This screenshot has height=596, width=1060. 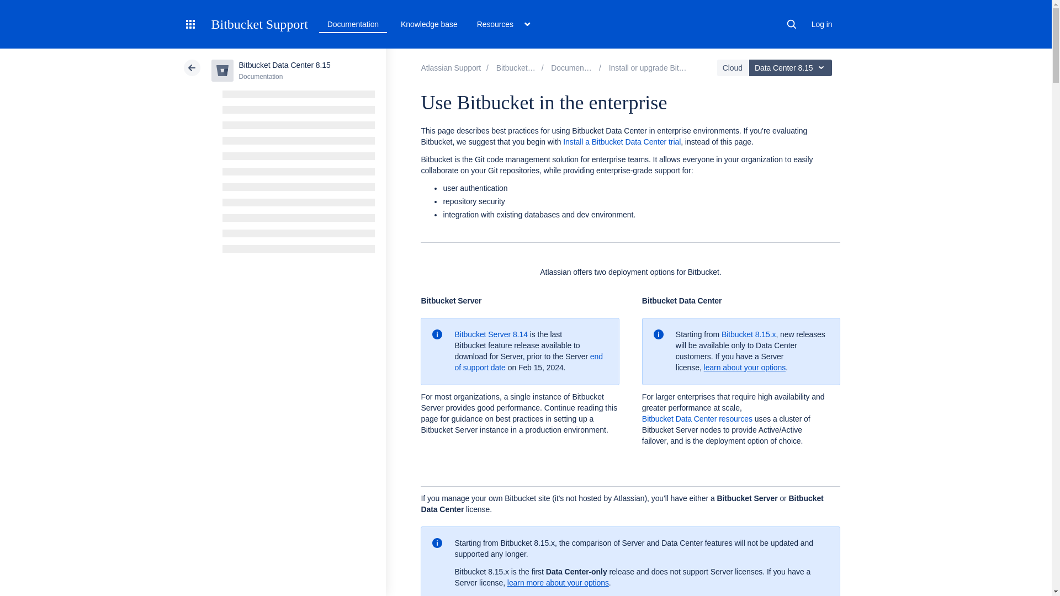 I want to click on Search, so click(x=792, y=24).